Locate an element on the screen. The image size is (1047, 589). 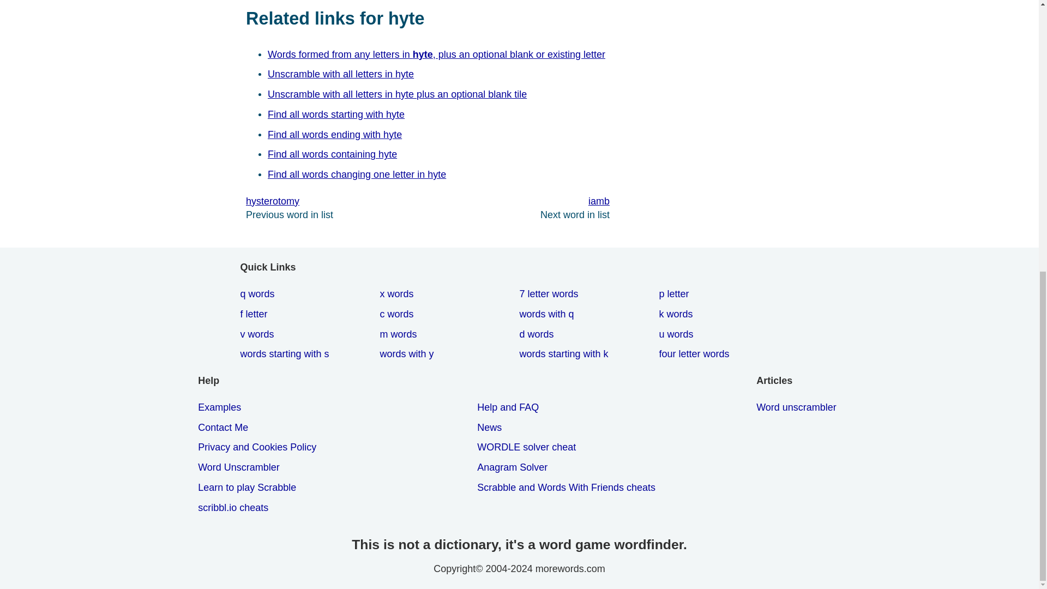
hysterotomy is located at coordinates (336, 202).